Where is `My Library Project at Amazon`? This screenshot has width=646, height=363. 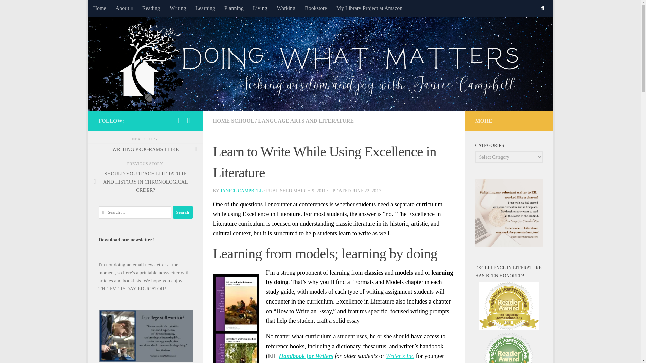
My Library Project at Amazon is located at coordinates (369, 8).